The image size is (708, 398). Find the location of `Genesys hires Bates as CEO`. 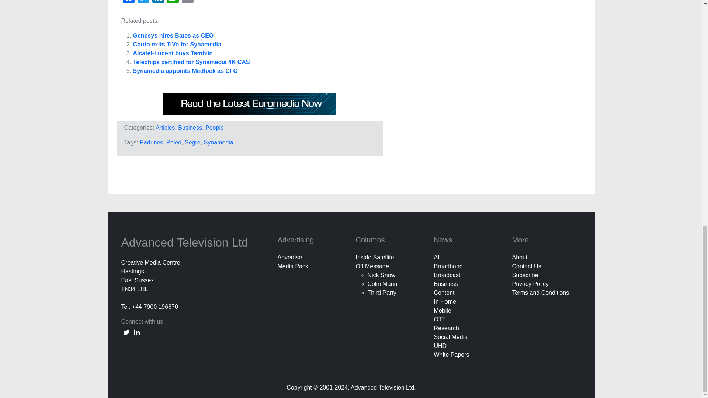

Genesys hires Bates as CEO is located at coordinates (173, 35).